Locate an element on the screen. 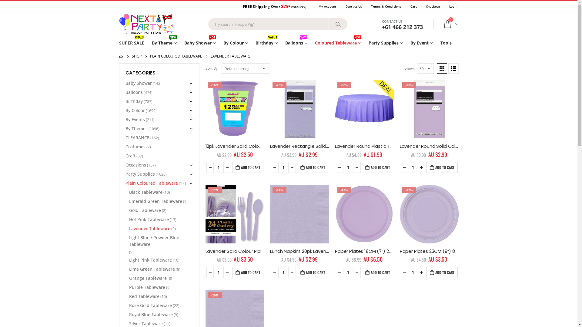  Occasions is located at coordinates (136, 165).